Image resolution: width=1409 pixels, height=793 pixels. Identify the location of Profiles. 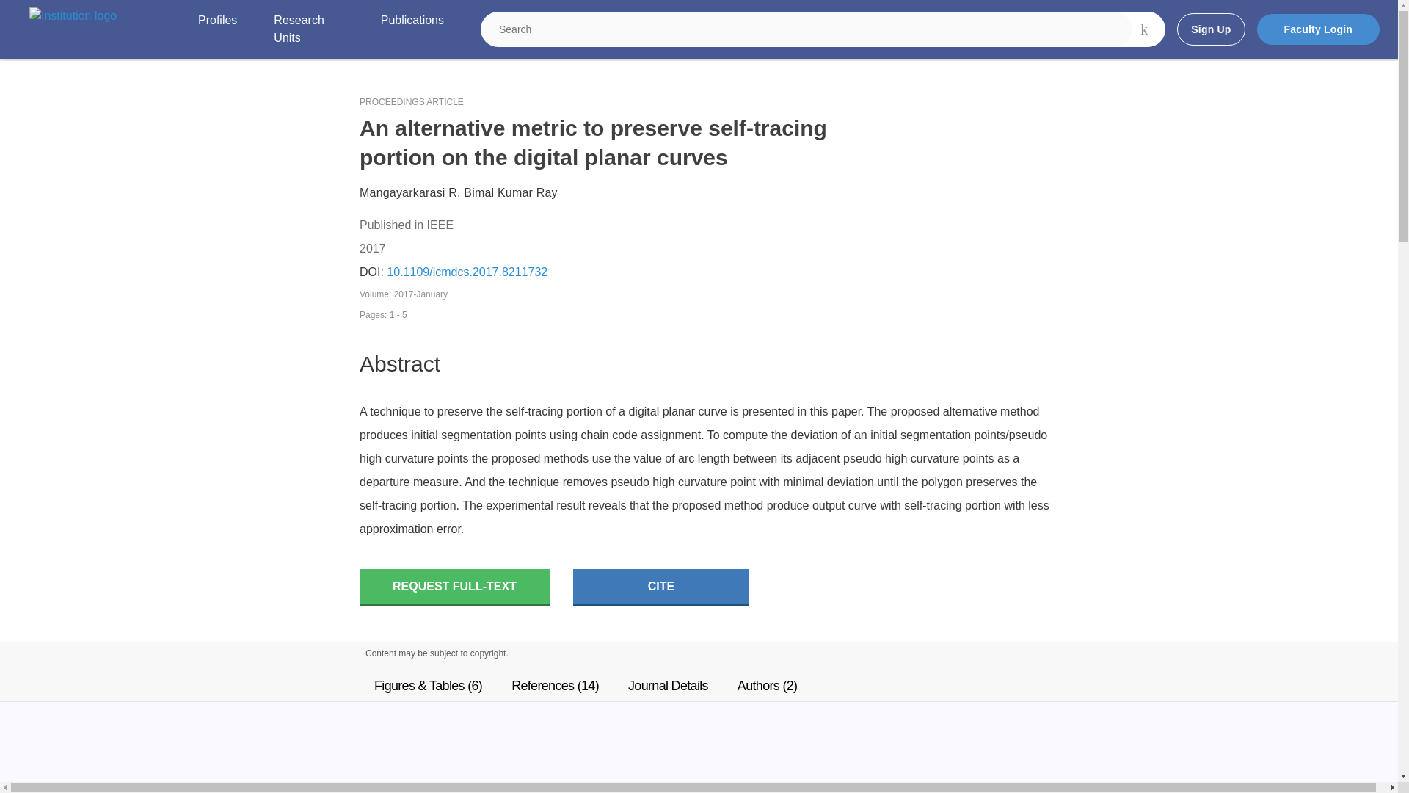
(217, 29).